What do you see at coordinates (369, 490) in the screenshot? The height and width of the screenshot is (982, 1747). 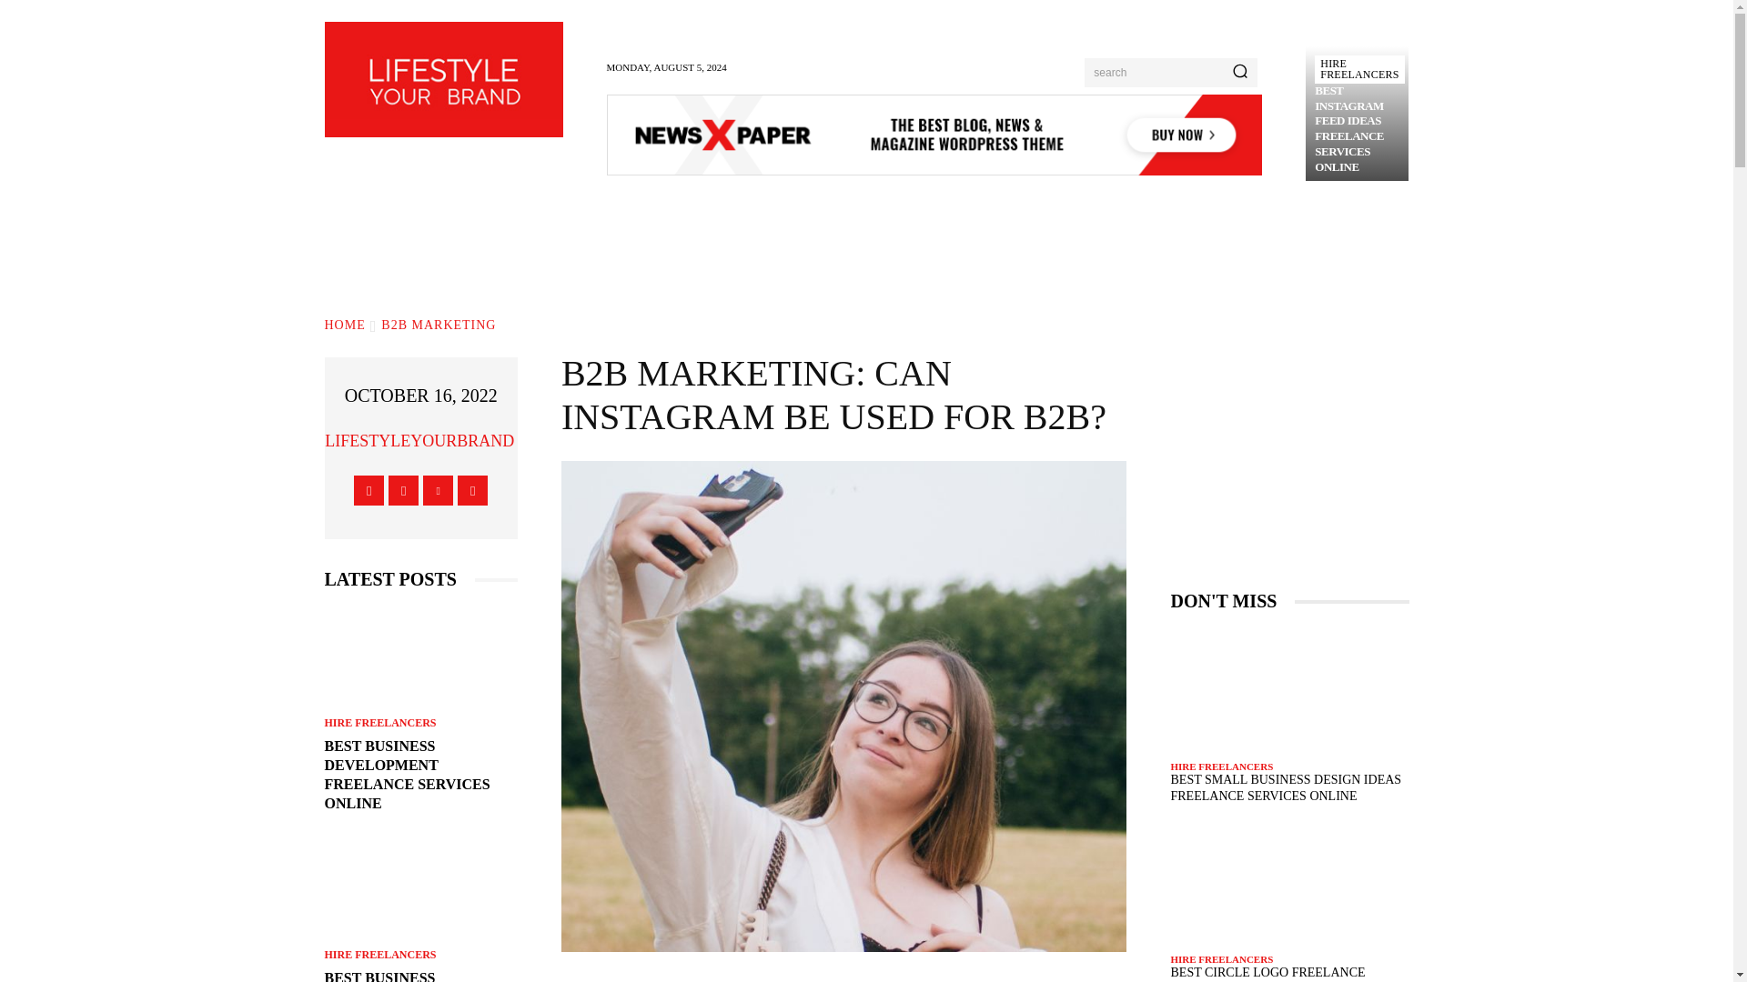 I see `Facebook` at bounding box center [369, 490].